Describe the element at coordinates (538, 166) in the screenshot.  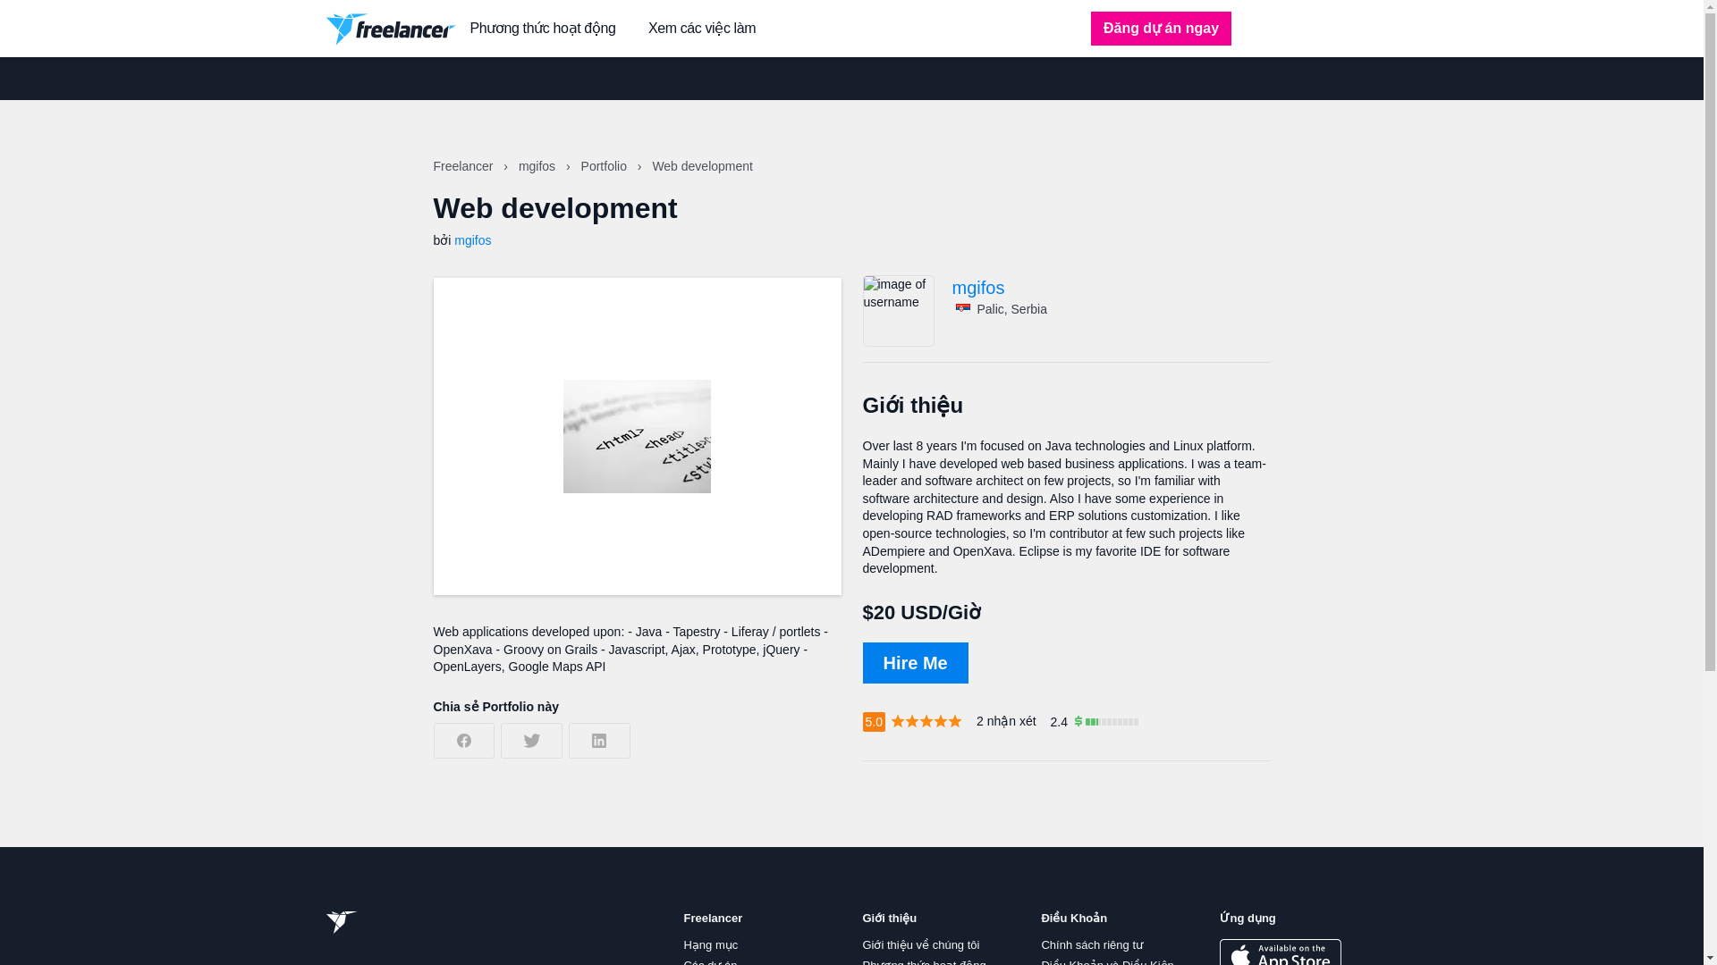
I see `mgifos` at that location.